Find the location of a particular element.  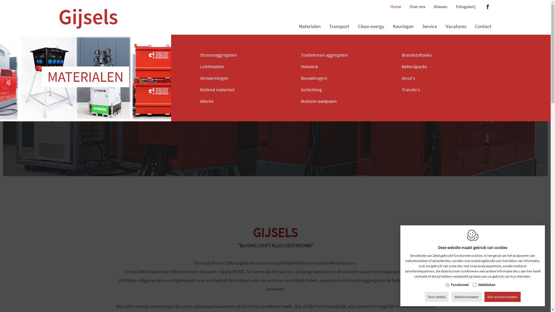

Keuringen is located at coordinates (403, 18).